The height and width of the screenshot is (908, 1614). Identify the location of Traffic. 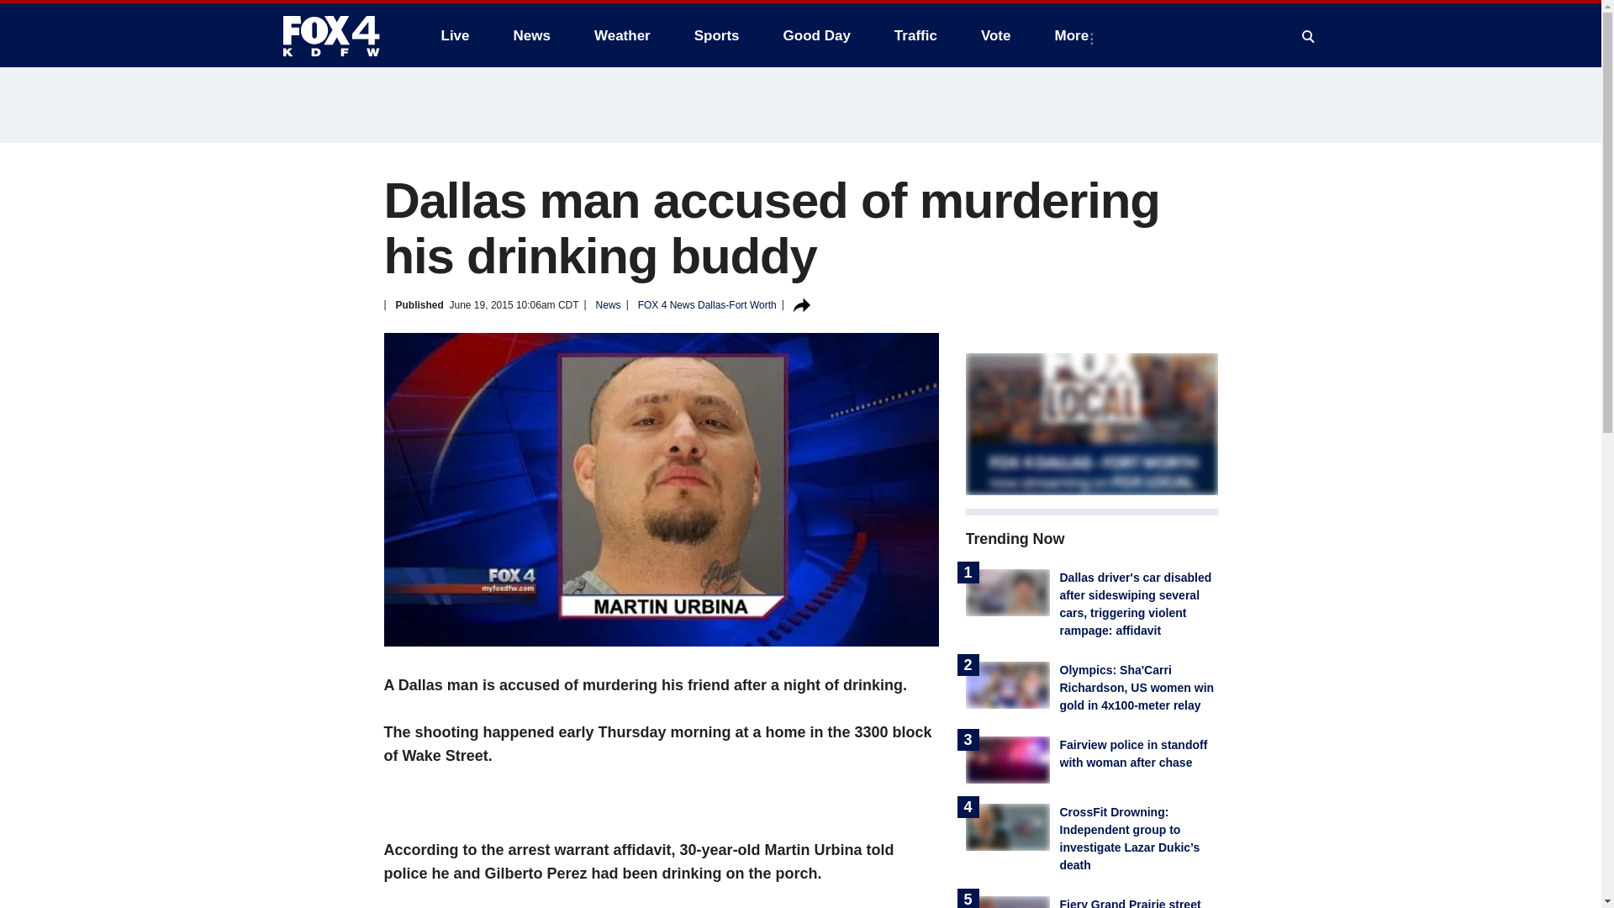
(915, 35).